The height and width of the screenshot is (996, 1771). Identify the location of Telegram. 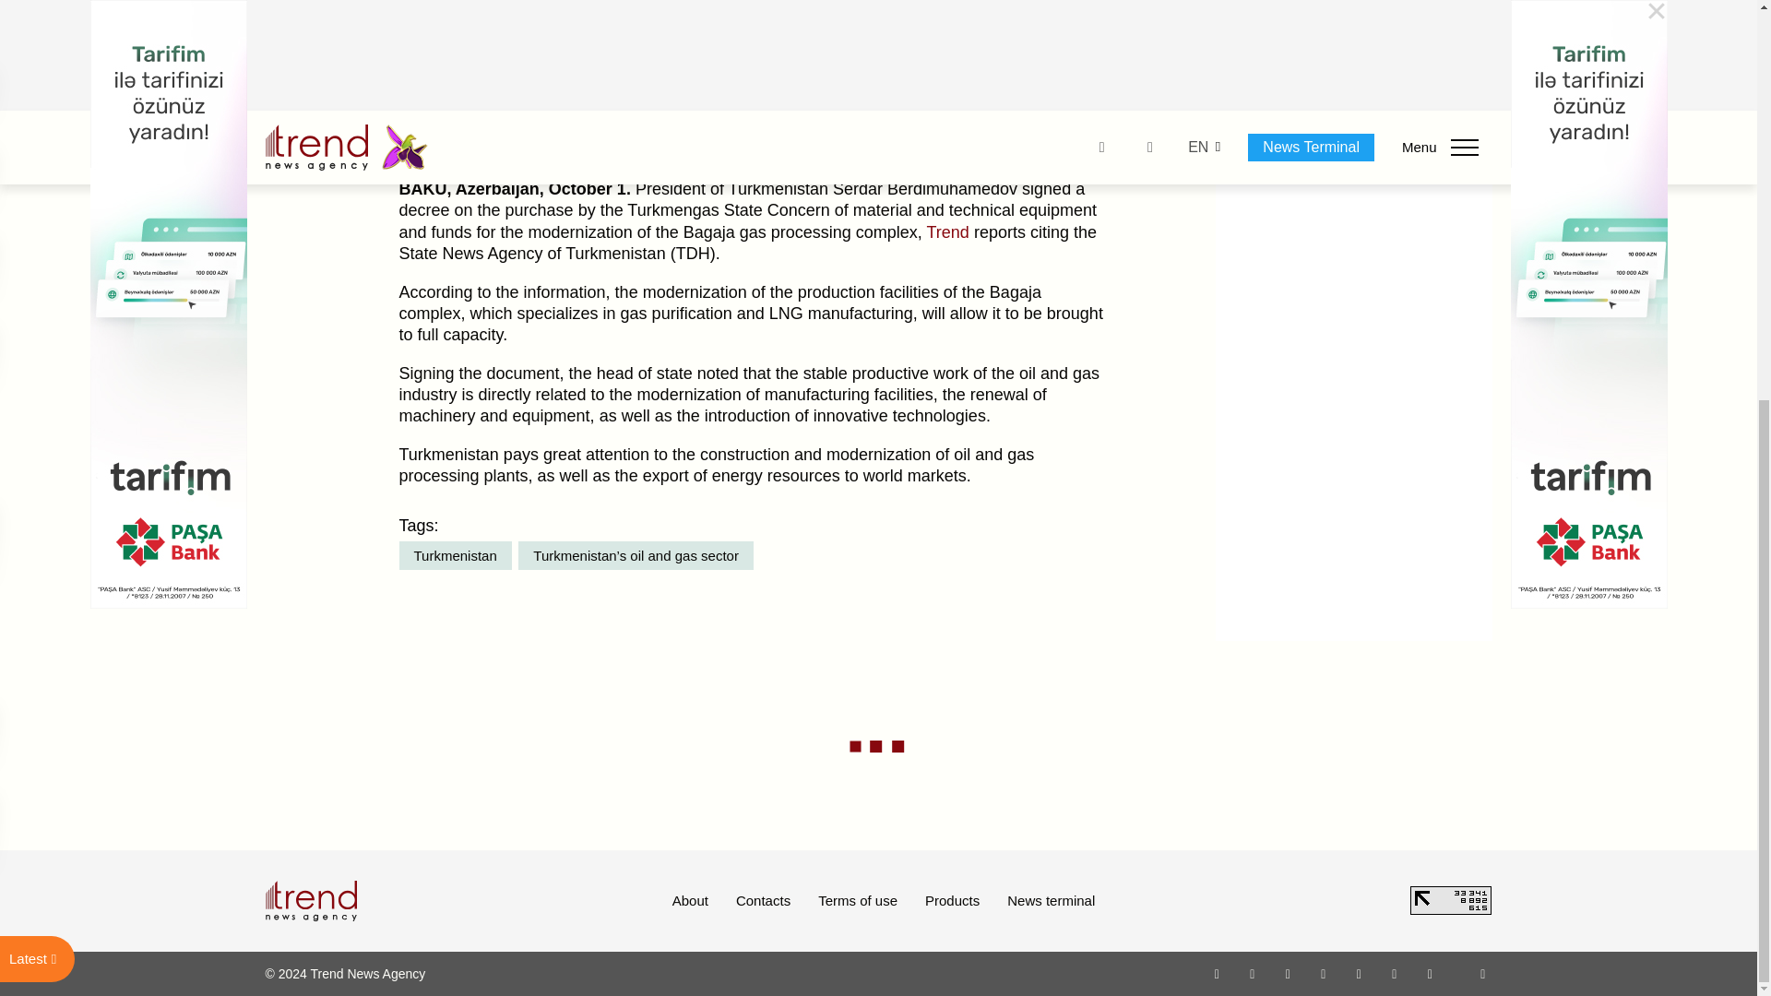
(1360, 973).